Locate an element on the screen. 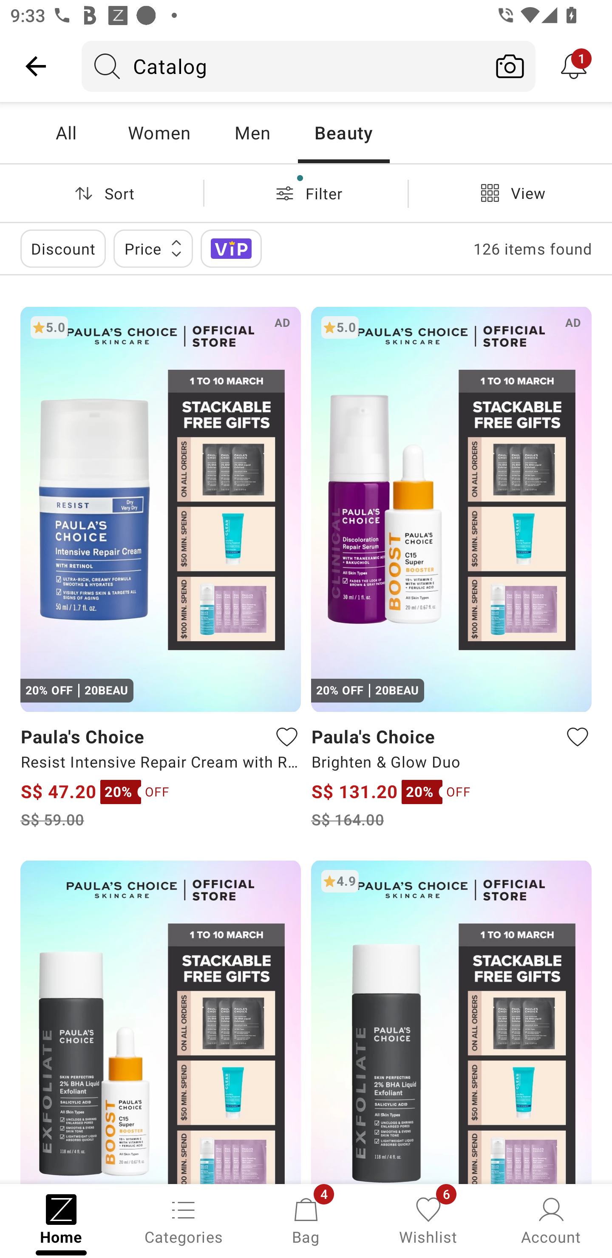 This screenshot has height=1258, width=612. Women is located at coordinates (159, 133).